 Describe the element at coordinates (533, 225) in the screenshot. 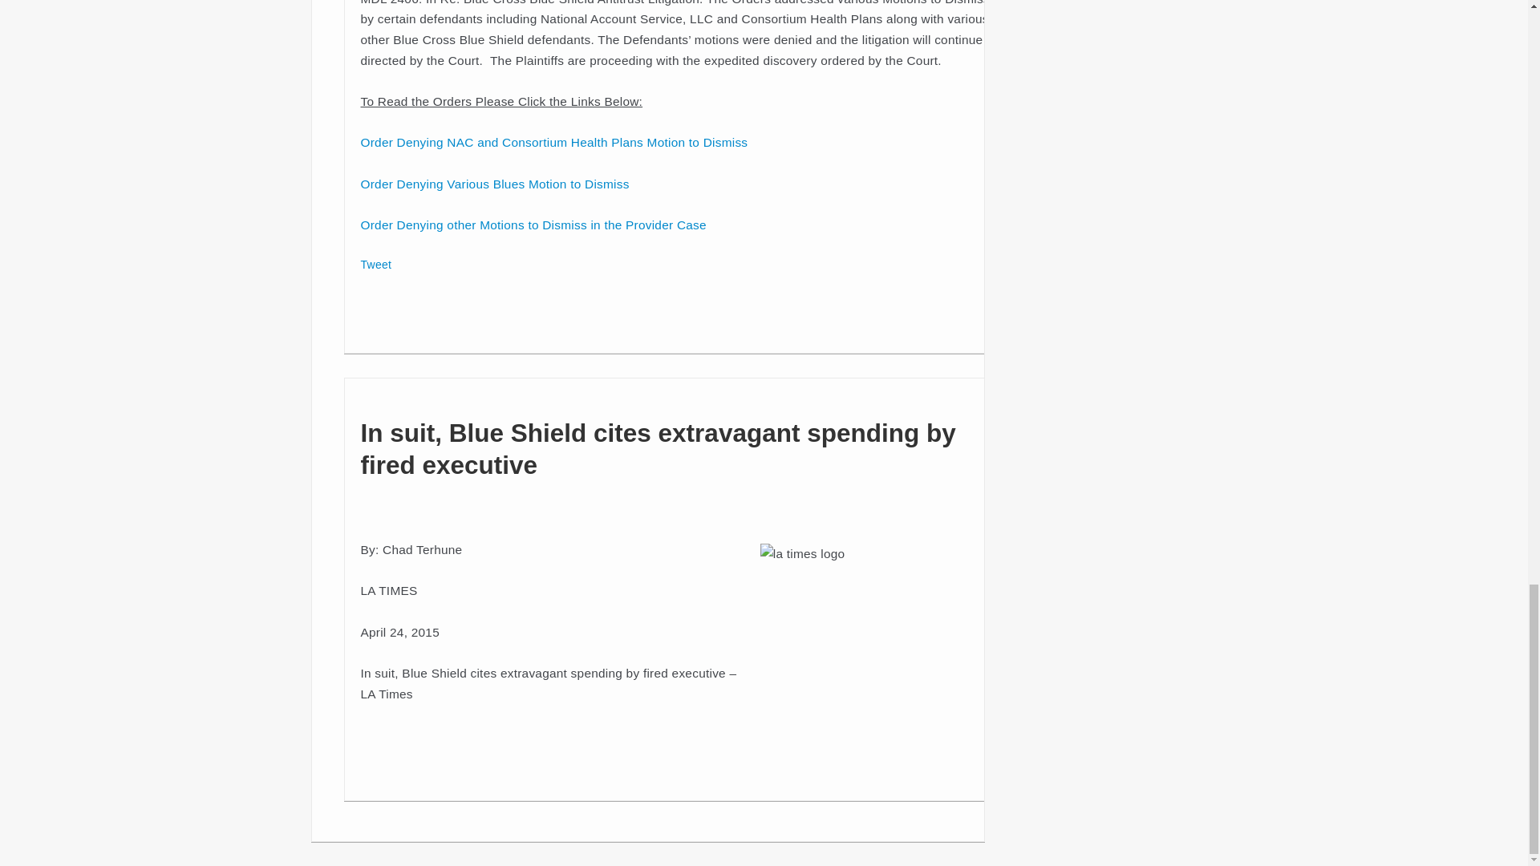

I see `Order Denying other Motions to Dismiss in the Provider Case` at that location.